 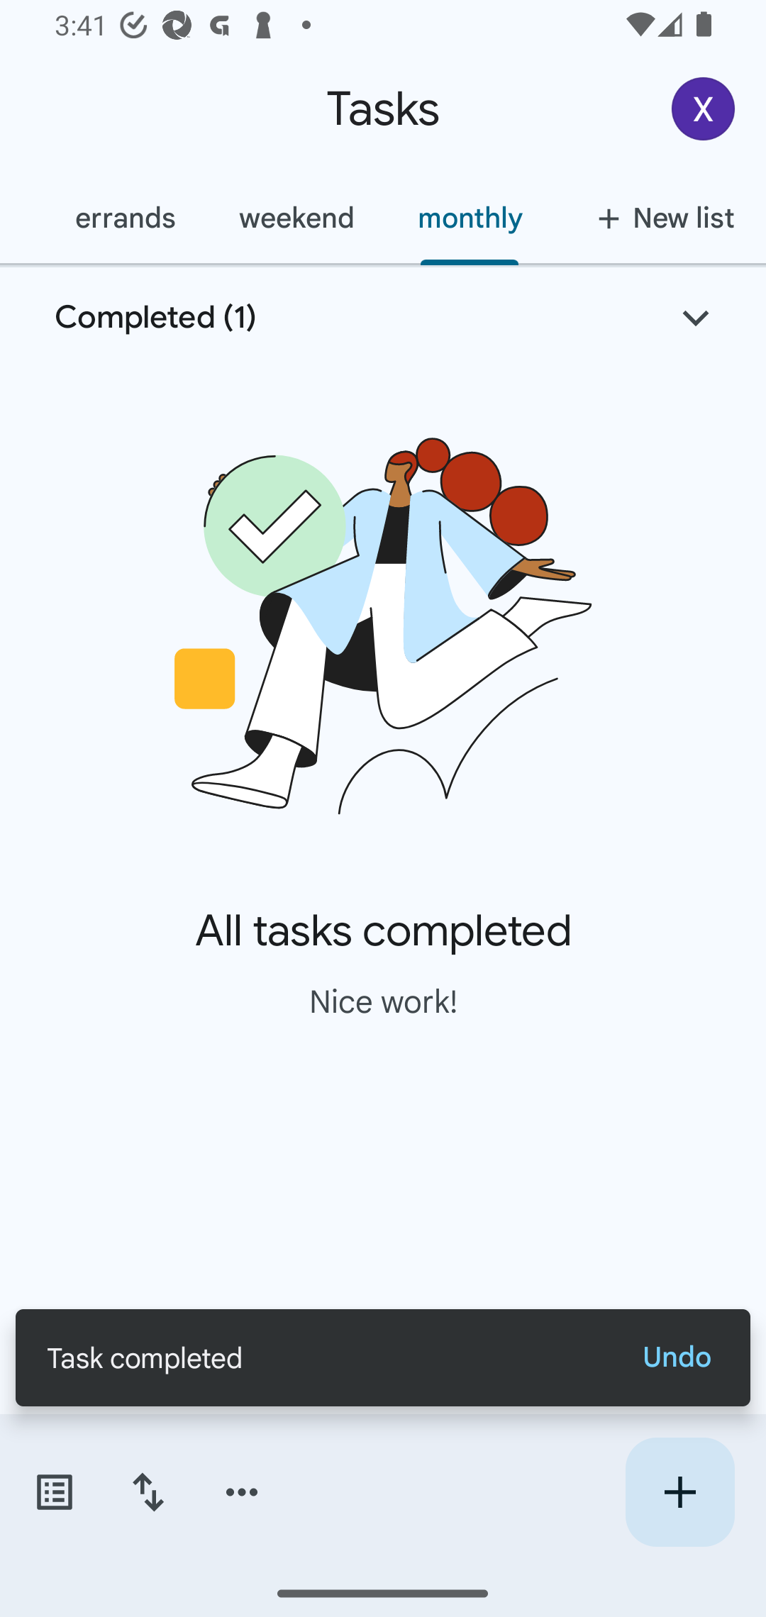 I want to click on Create new task, so click(x=679, y=1492).